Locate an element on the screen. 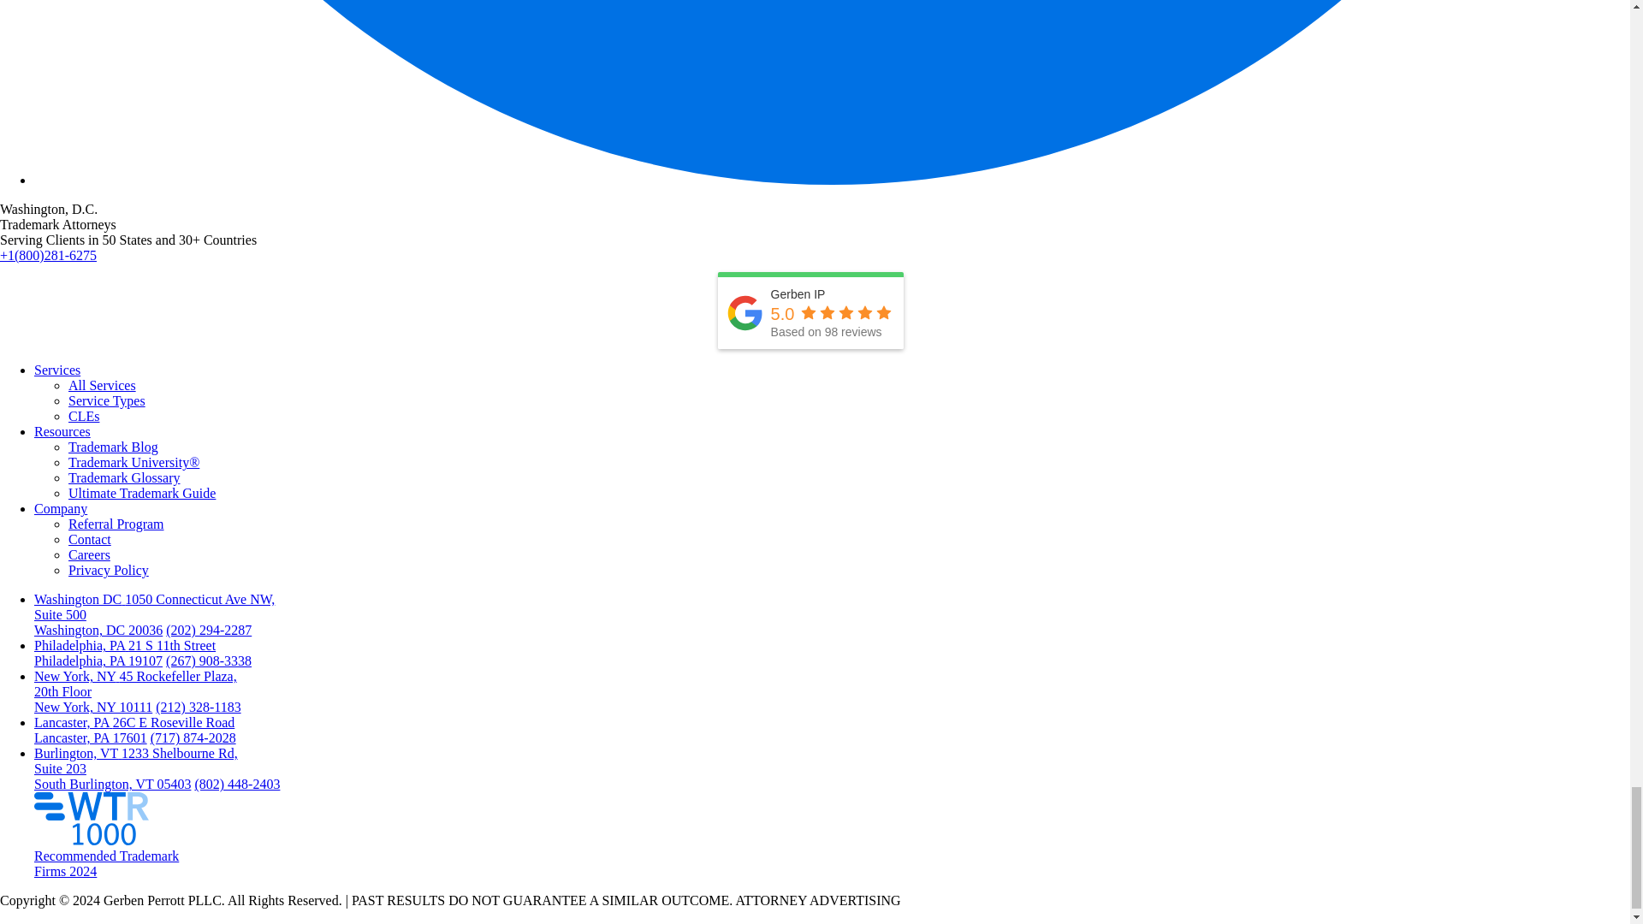  Trademark Blog is located at coordinates (113, 447).